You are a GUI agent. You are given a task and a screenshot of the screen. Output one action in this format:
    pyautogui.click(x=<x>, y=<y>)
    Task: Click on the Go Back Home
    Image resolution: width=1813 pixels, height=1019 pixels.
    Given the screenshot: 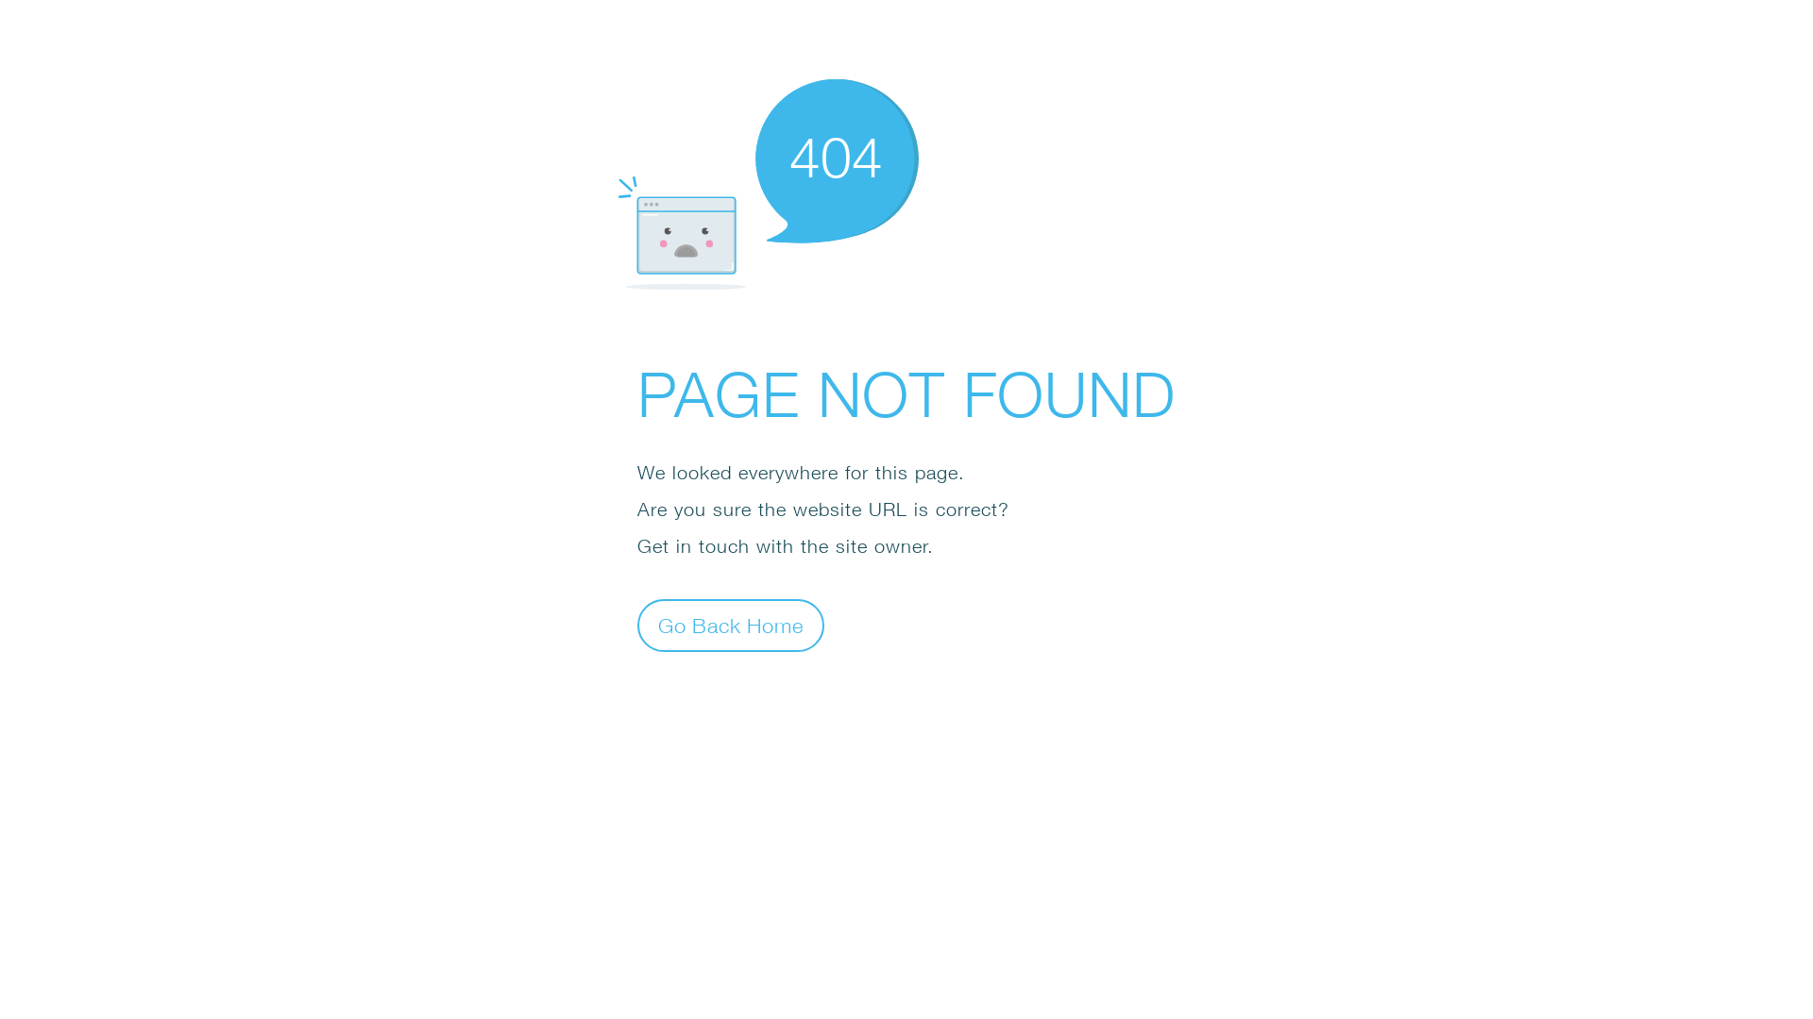 What is the action you would take?
    pyautogui.click(x=731, y=625)
    